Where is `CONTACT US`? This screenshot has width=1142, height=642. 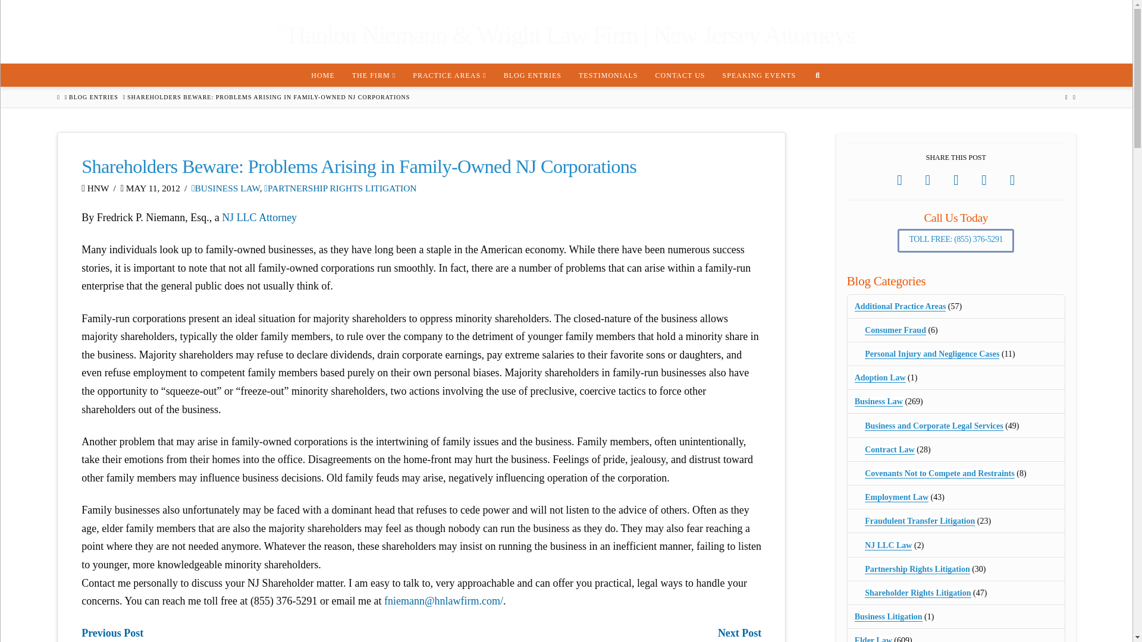
CONTACT US is located at coordinates (680, 74).